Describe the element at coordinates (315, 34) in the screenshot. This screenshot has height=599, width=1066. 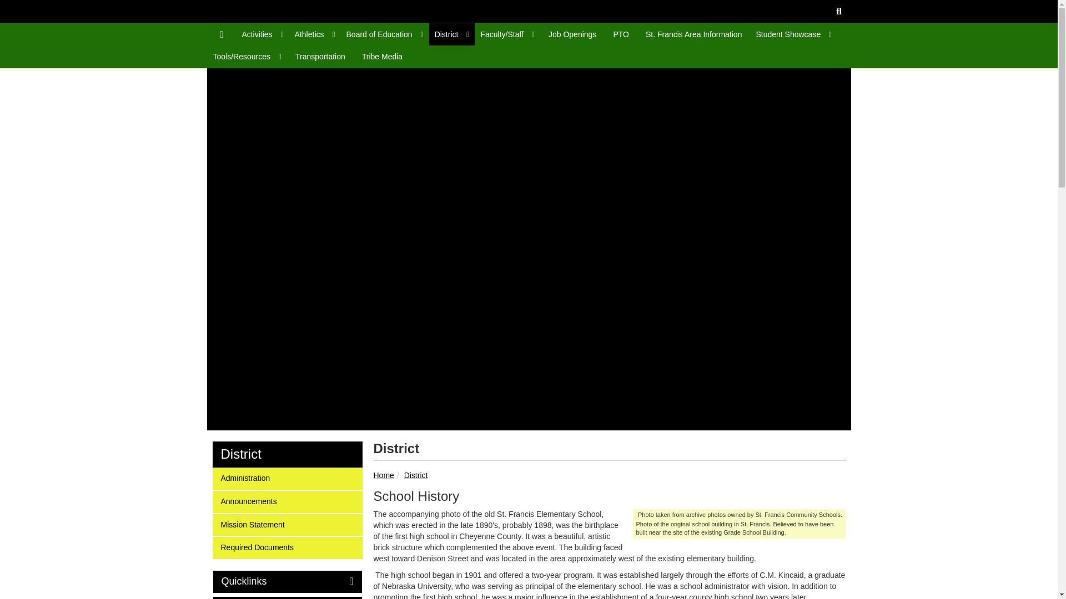
I see `Athletics` at that location.